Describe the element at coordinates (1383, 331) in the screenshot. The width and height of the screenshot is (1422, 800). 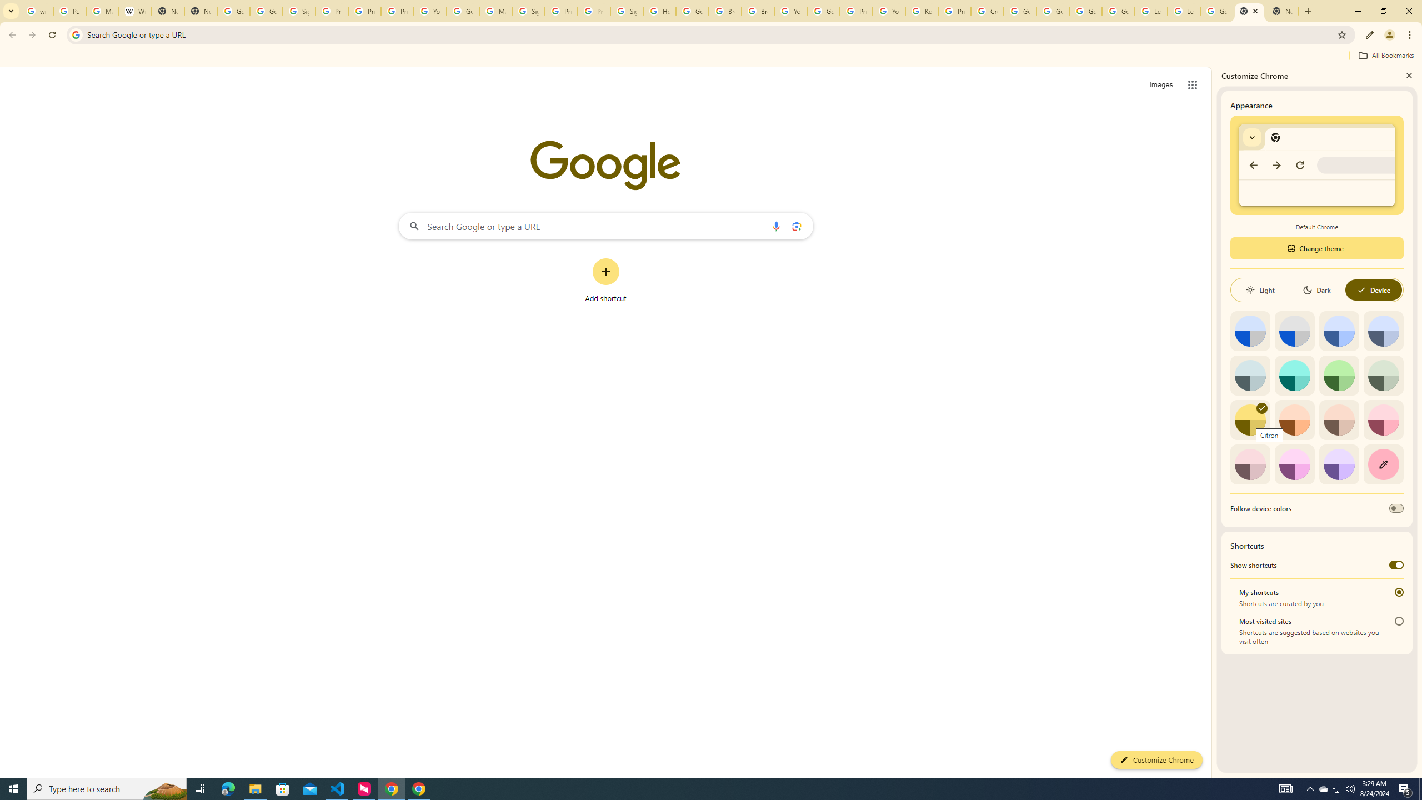
I see `Cool grey` at that location.